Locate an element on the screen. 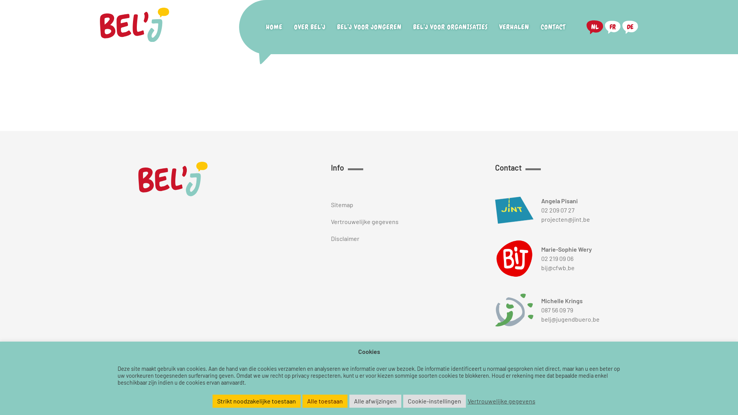  Disclaimer is located at coordinates (365, 239).